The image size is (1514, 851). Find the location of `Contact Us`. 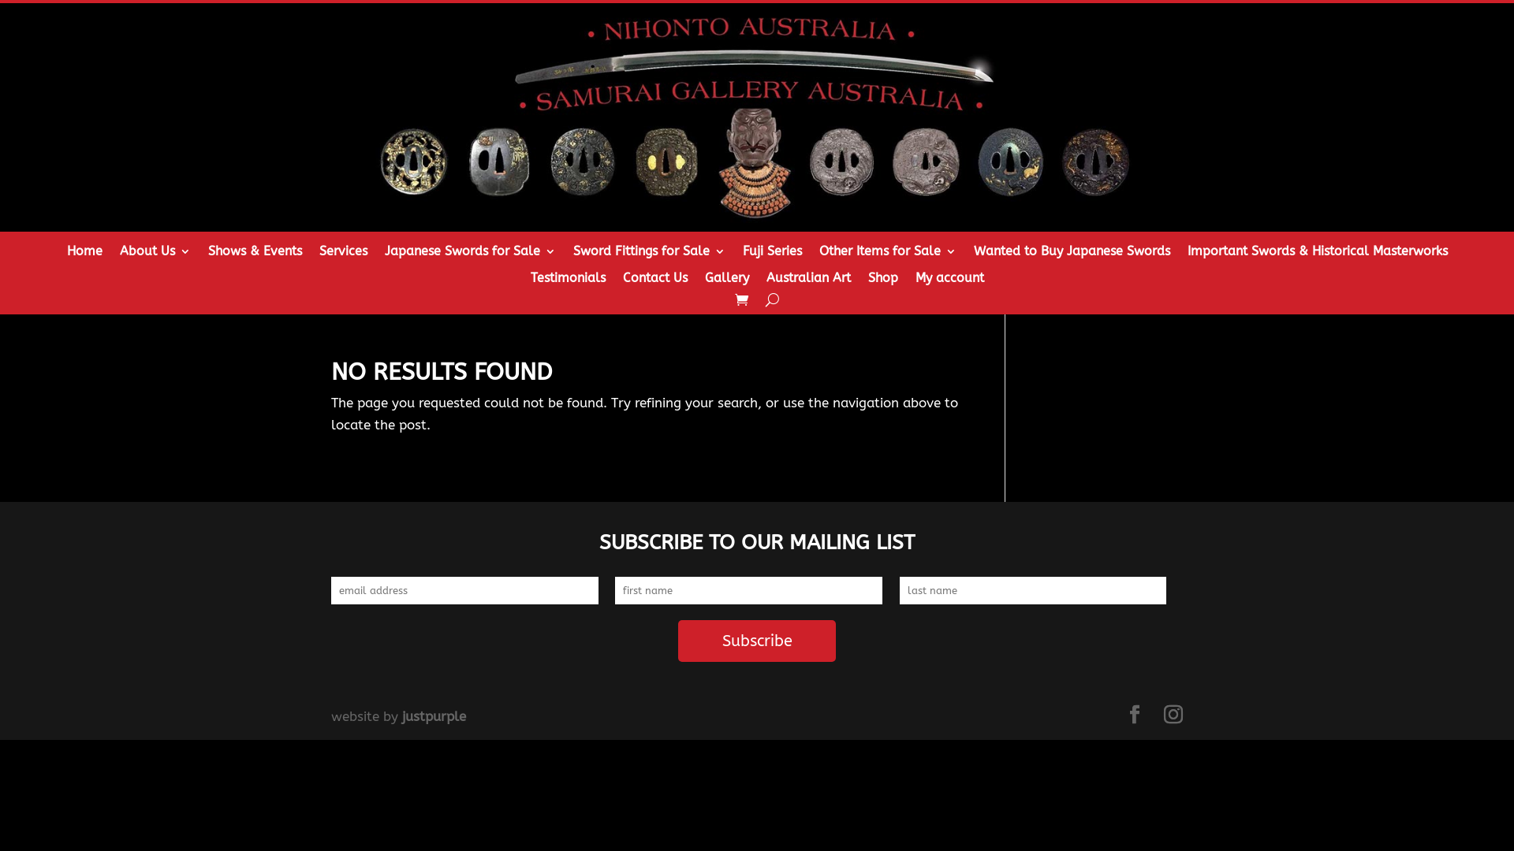

Contact Us is located at coordinates (655, 283).